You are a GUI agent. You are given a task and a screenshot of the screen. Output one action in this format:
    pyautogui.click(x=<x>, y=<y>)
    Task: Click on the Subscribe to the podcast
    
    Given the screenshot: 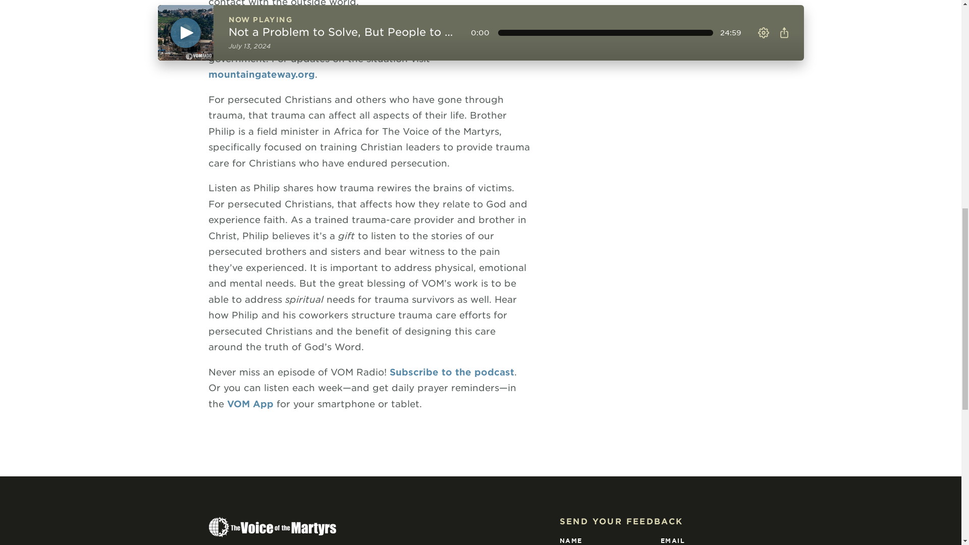 What is the action you would take?
    pyautogui.click(x=452, y=371)
    